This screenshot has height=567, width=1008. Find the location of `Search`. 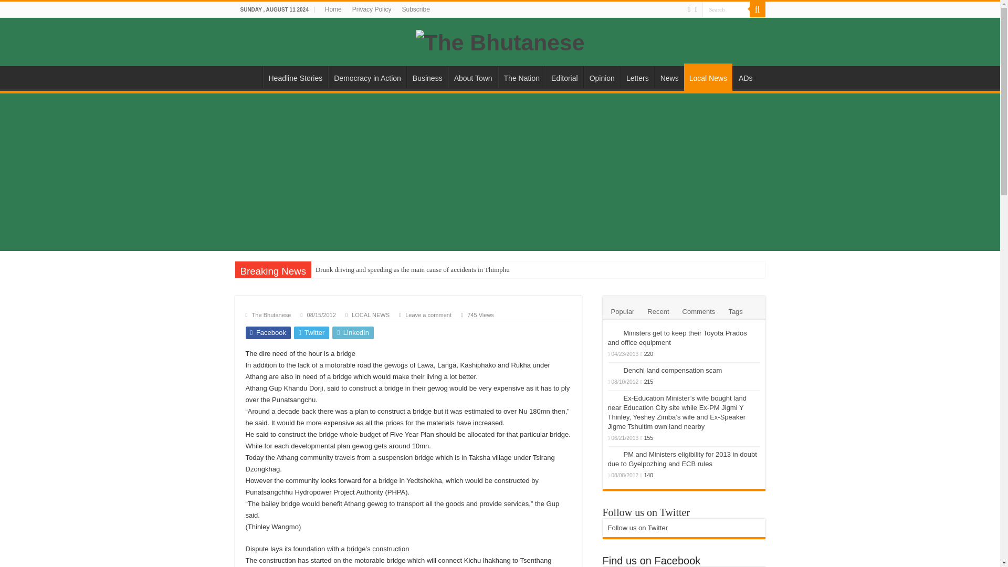

Search is located at coordinates (726, 9).